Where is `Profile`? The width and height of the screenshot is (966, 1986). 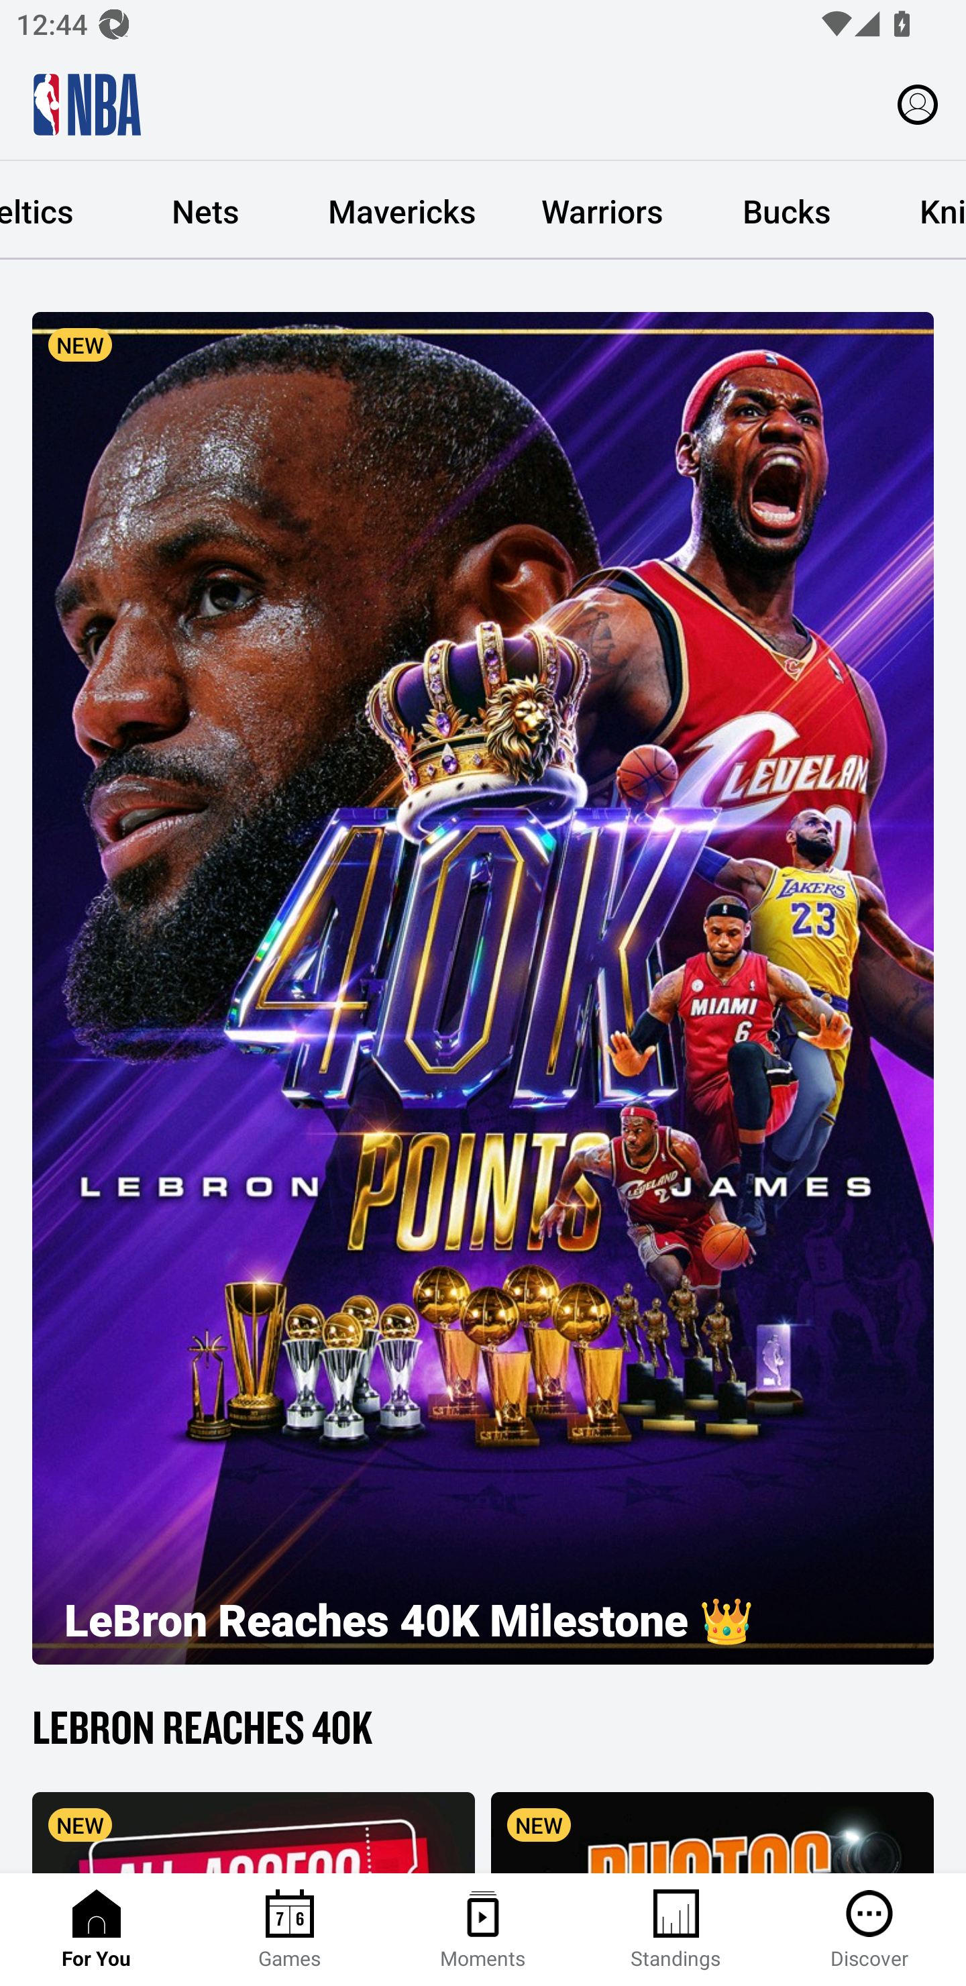 Profile is located at coordinates (918, 103).